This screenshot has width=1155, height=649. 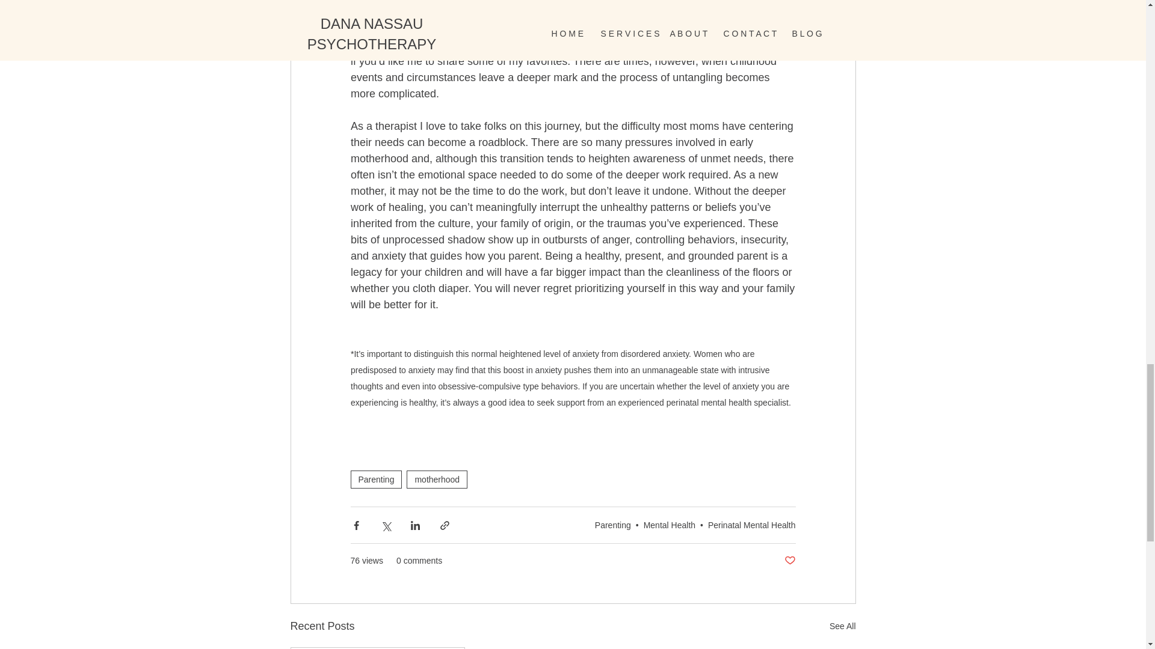 I want to click on motherhood, so click(x=437, y=480).